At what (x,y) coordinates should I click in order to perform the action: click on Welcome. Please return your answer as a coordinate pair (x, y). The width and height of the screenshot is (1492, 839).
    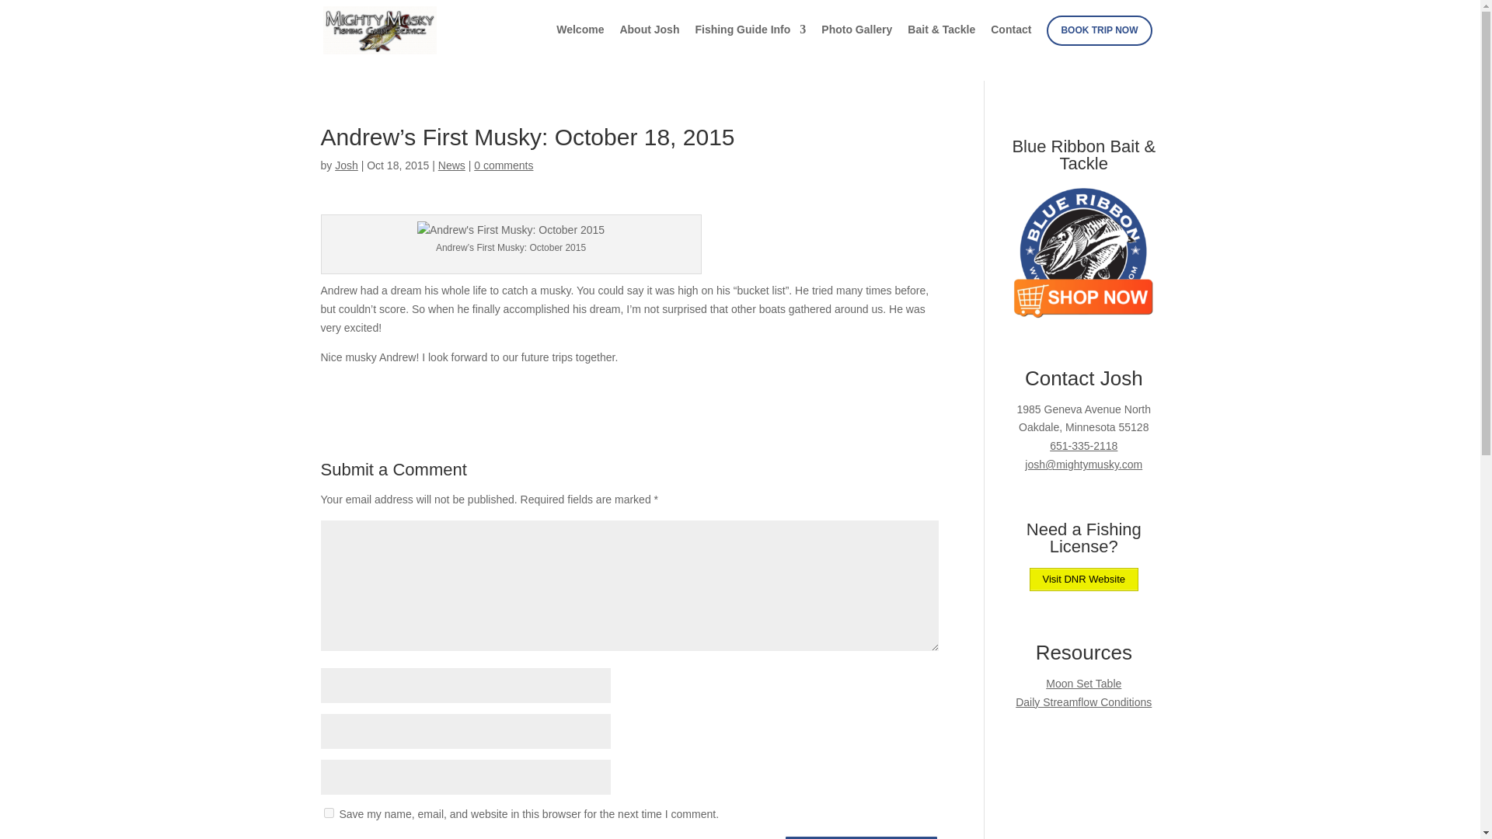
    Looking at the image, I should click on (580, 42).